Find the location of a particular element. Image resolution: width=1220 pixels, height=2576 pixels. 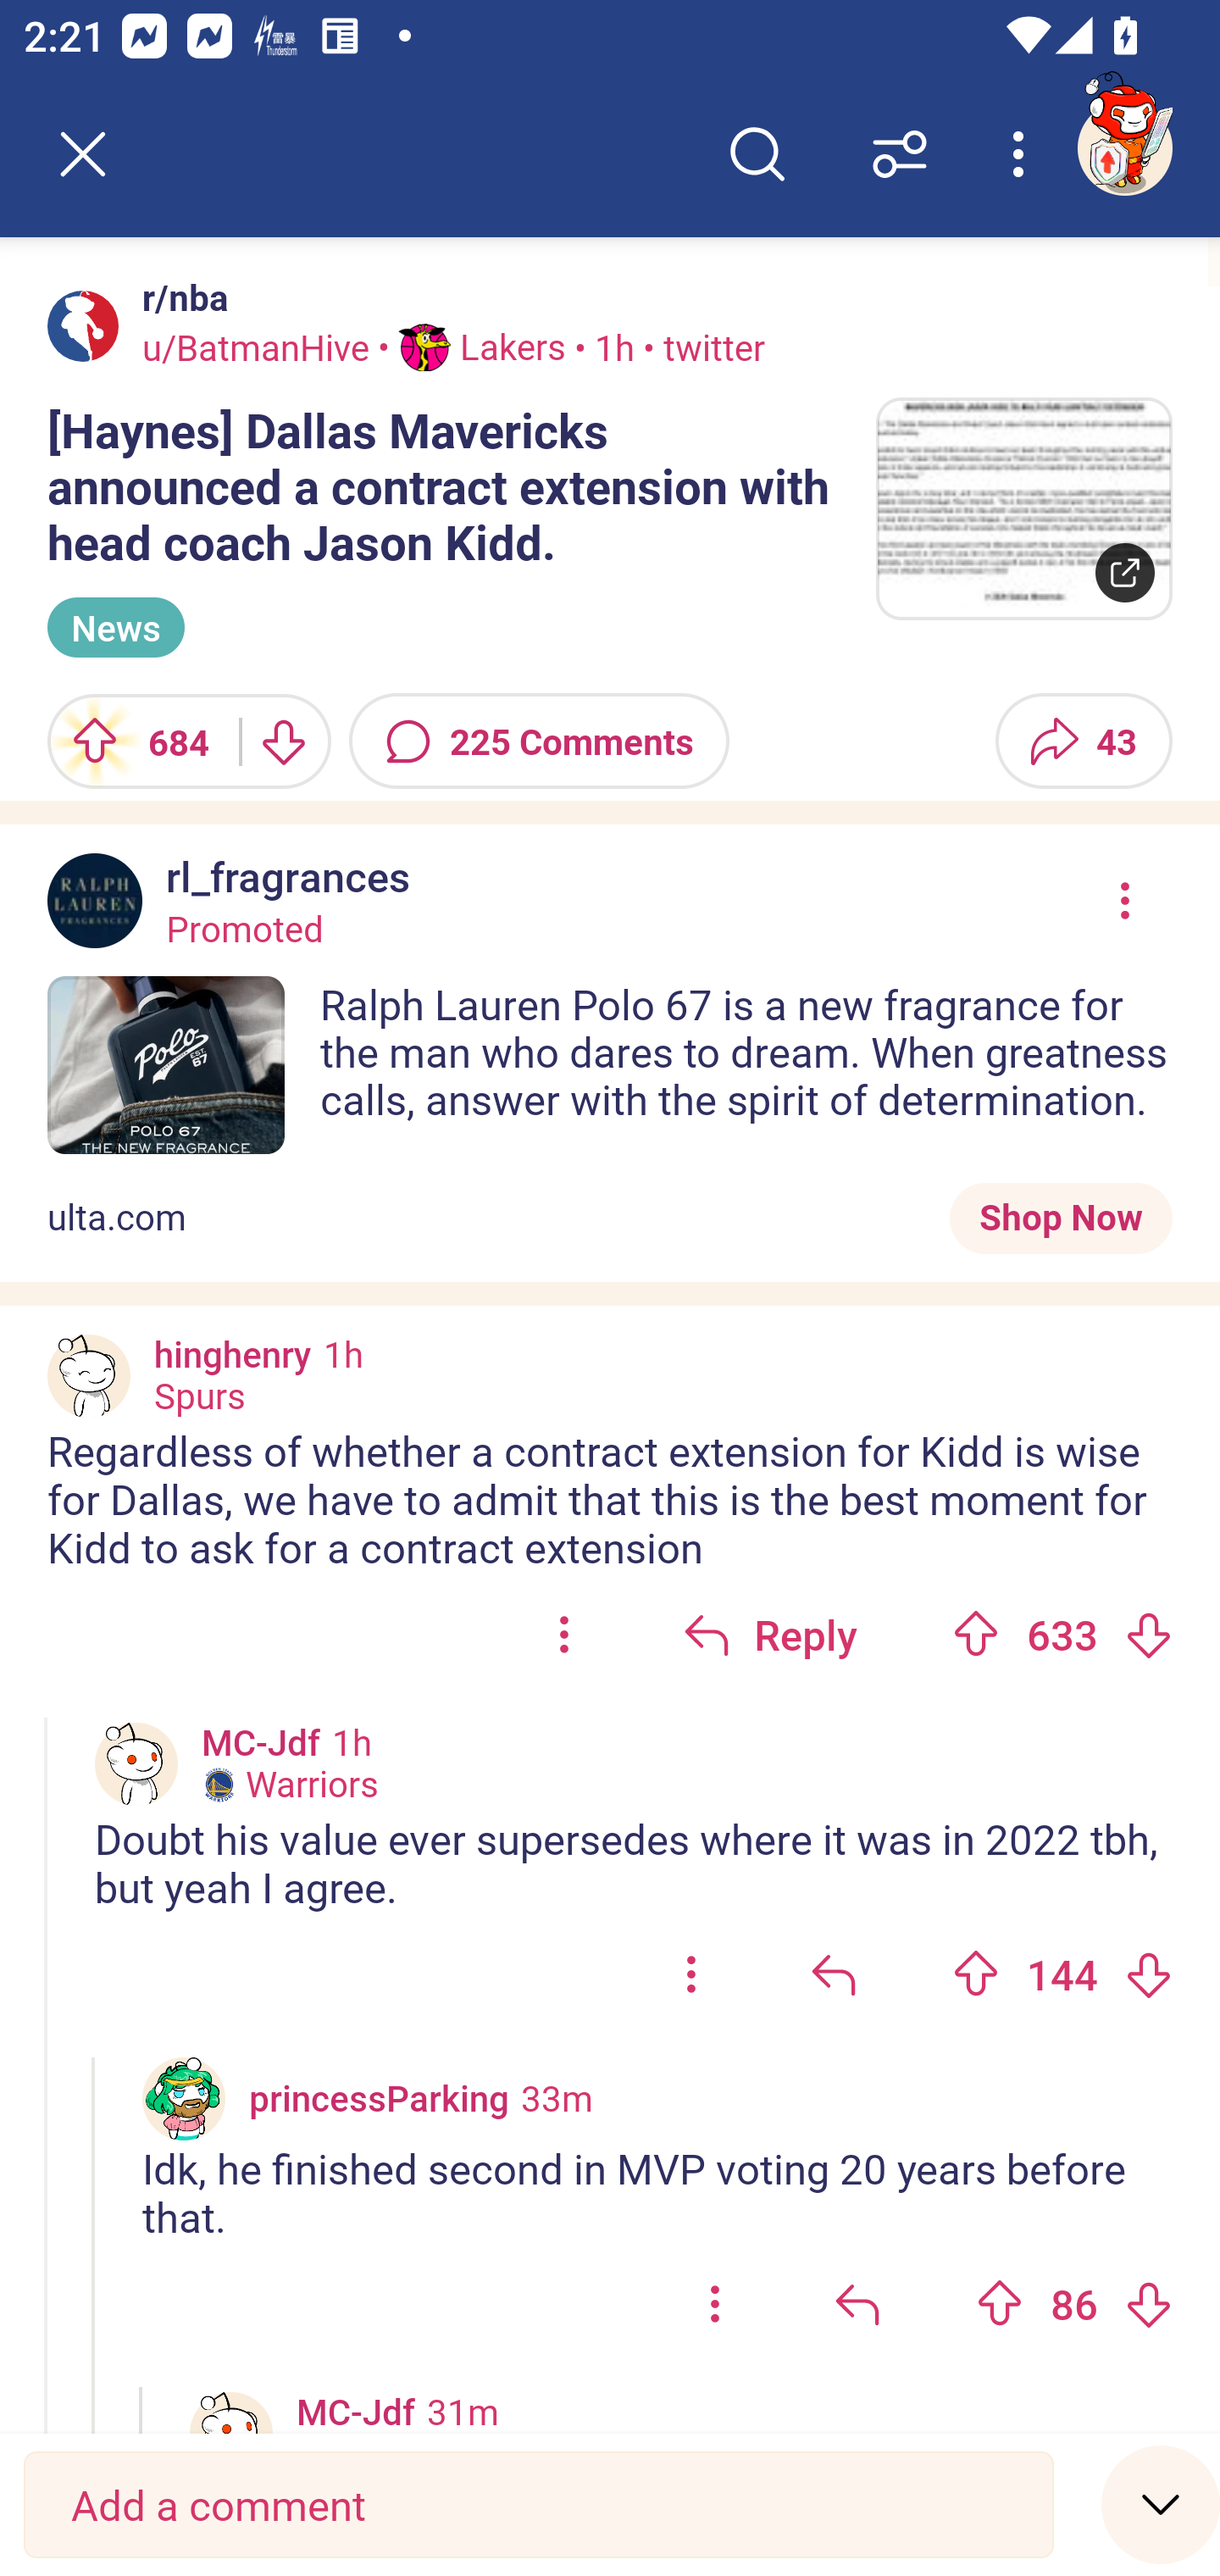

Speed read is located at coordinates (1161, 2503).